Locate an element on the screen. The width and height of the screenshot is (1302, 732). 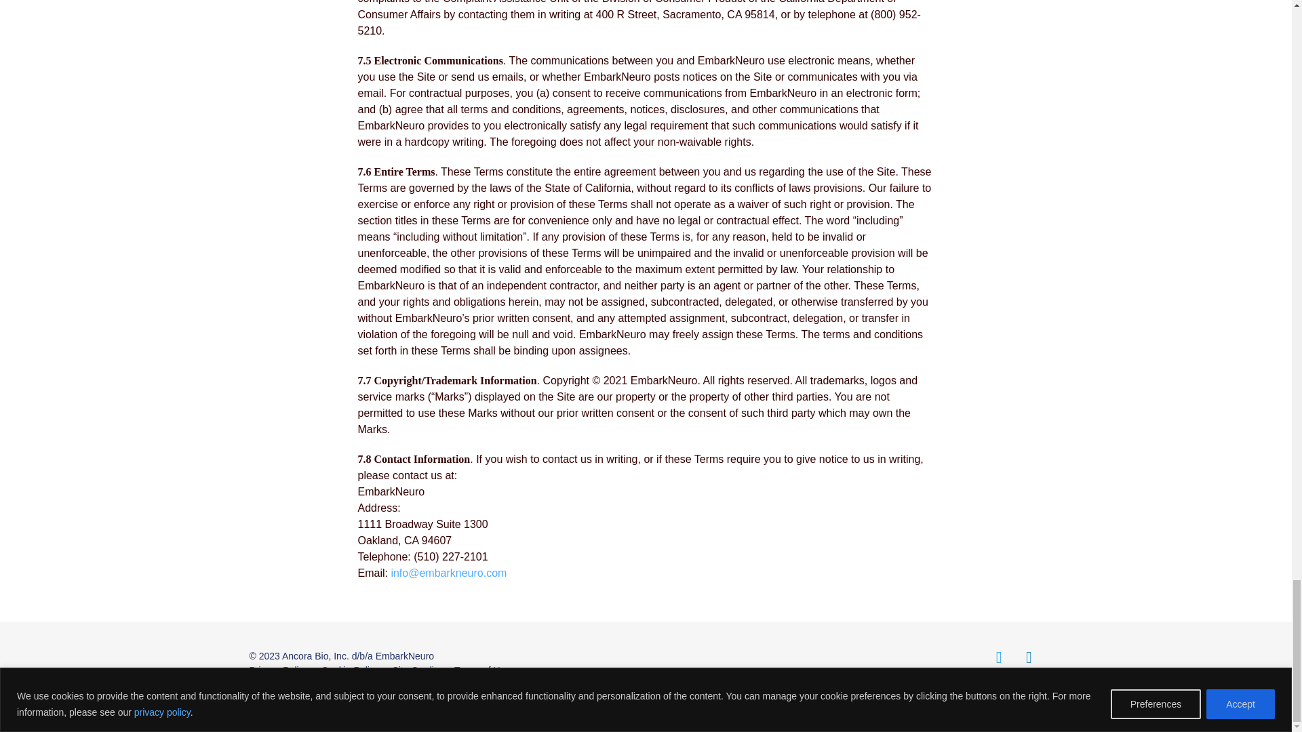
Cookie Policy is located at coordinates (350, 670).